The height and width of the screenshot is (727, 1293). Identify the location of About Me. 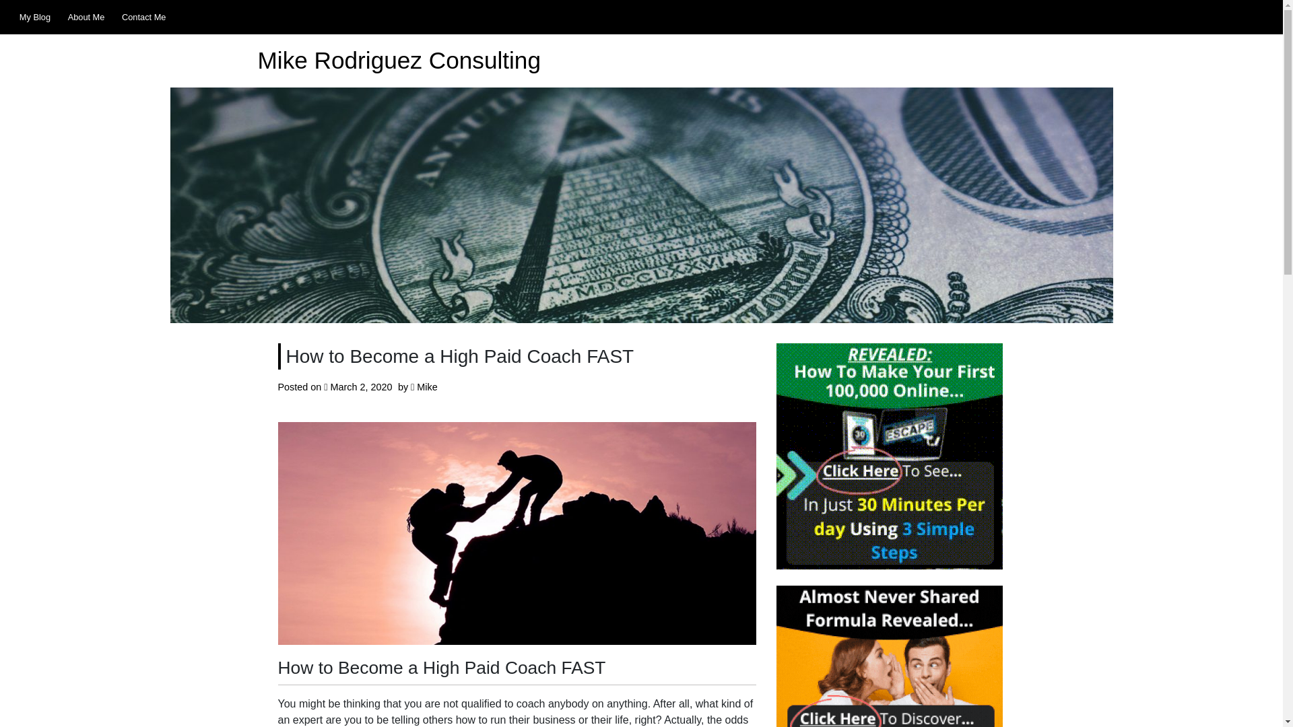
(86, 17).